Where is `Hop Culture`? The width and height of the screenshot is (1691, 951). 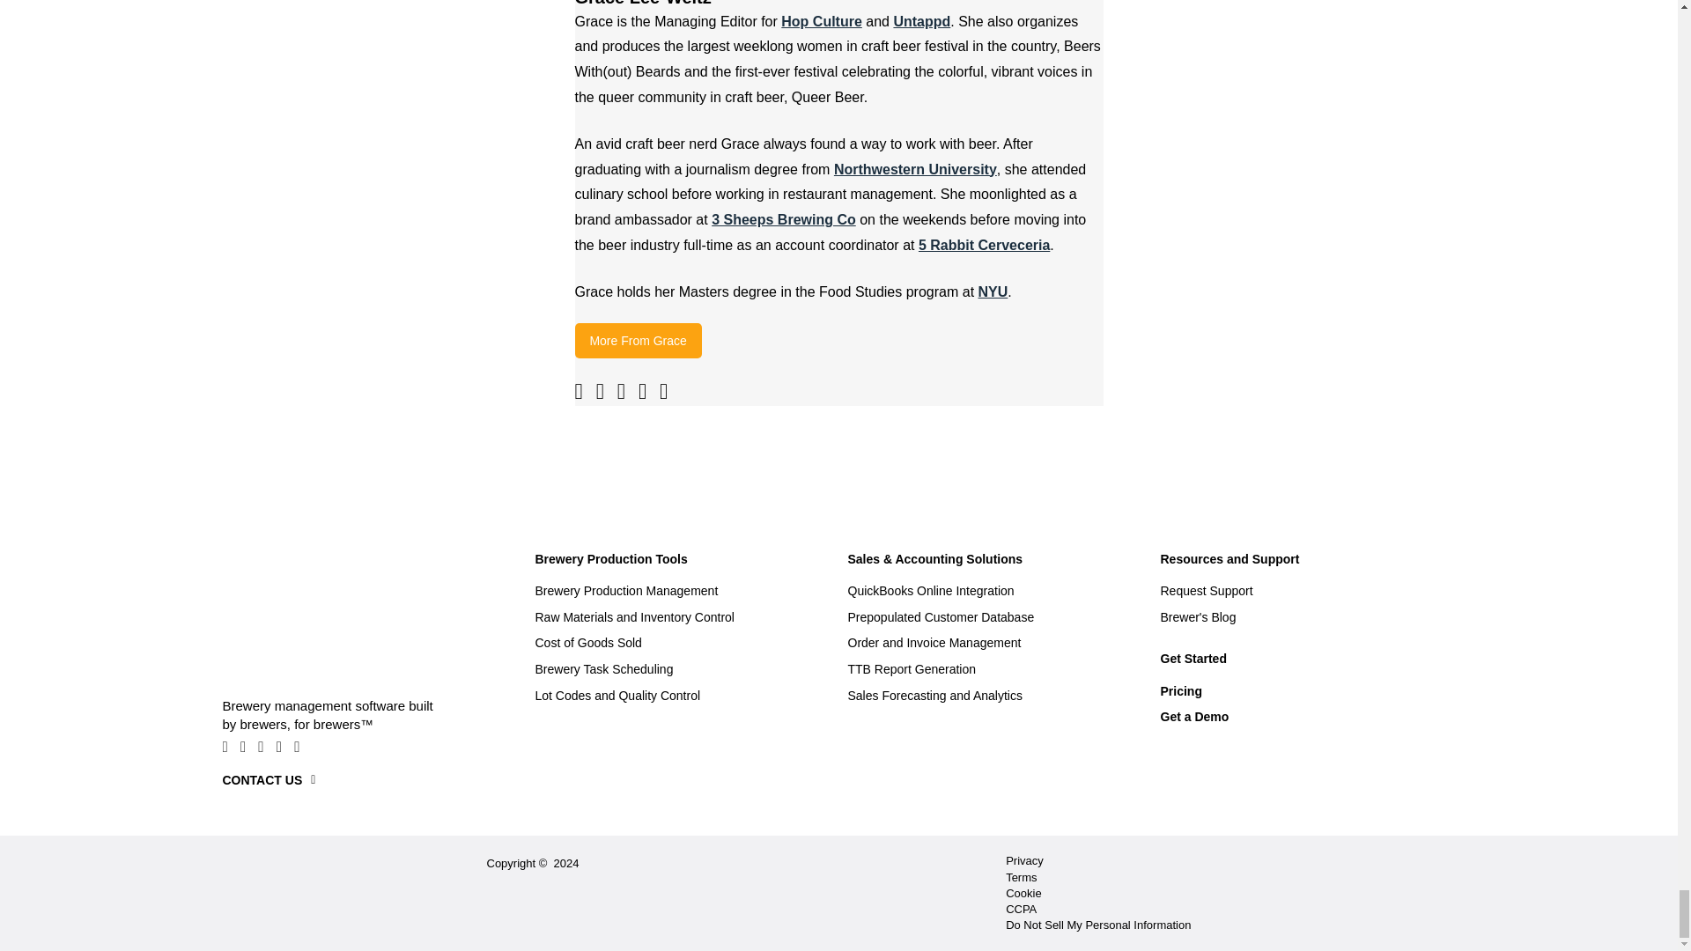
Hop Culture is located at coordinates (822, 21).